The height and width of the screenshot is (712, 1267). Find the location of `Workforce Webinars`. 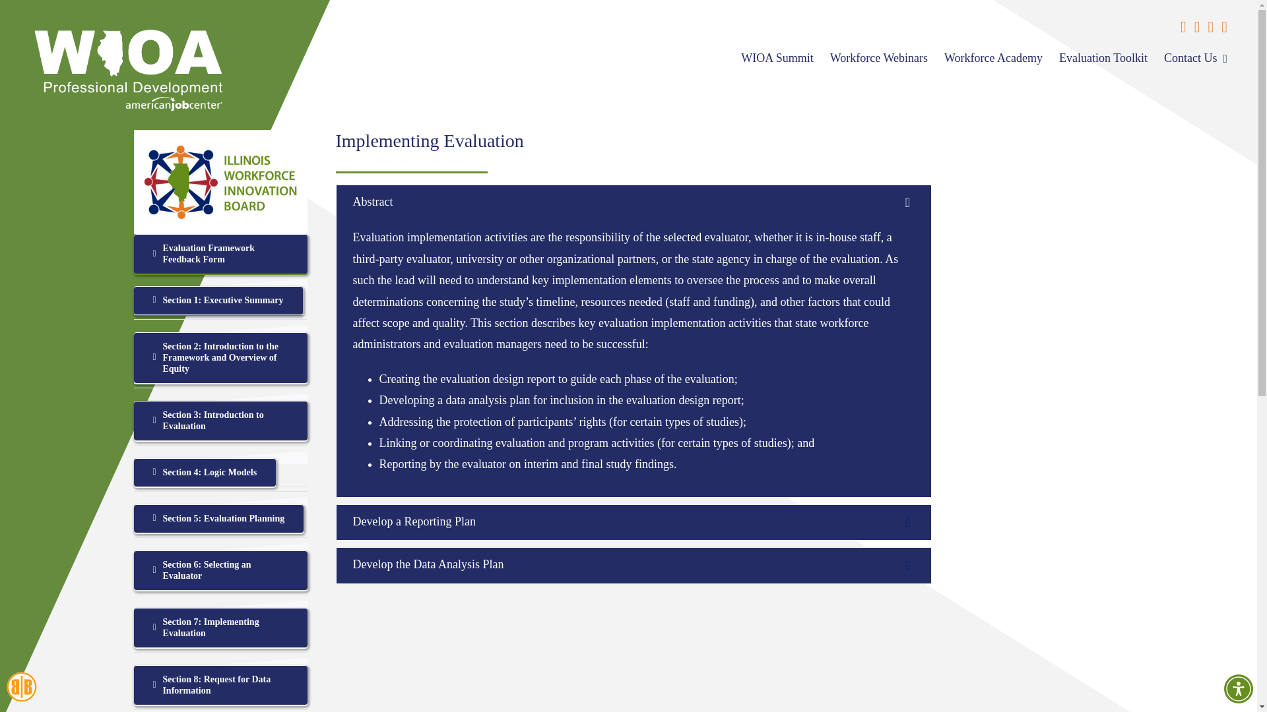

Workforce Webinars is located at coordinates (878, 58).